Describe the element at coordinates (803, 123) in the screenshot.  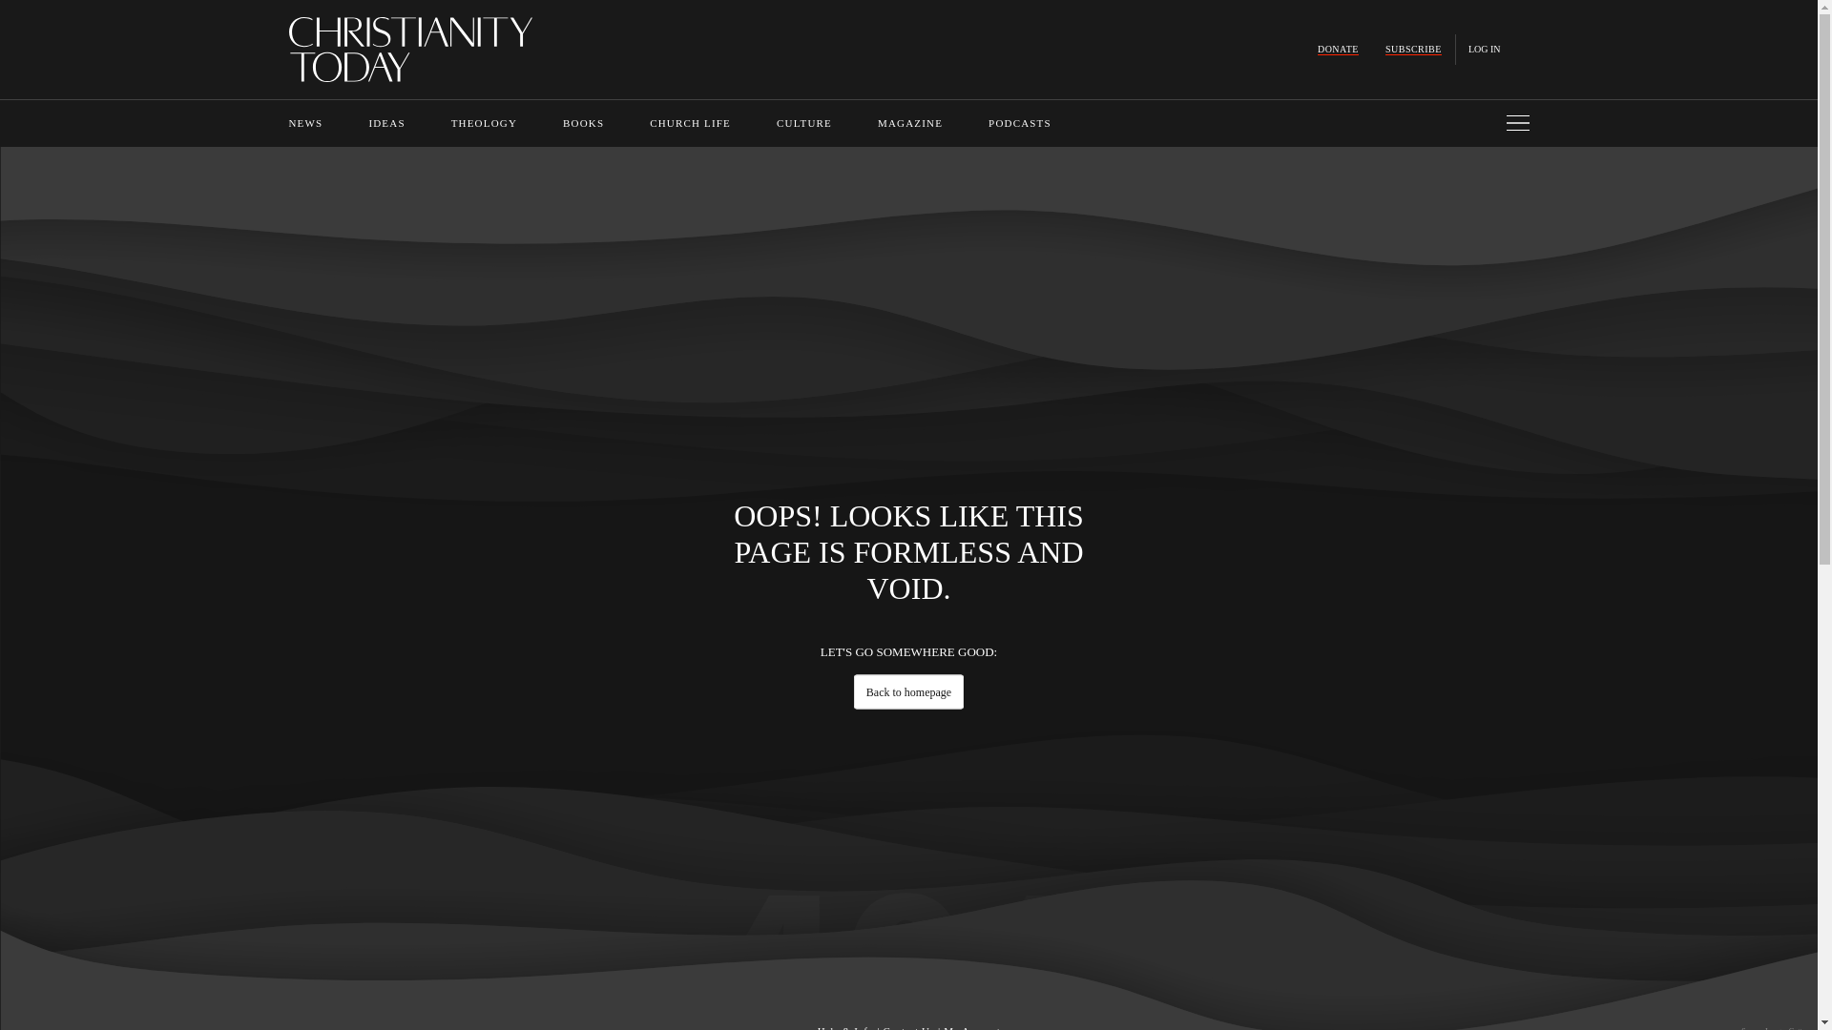
I see `CULTURE` at that location.